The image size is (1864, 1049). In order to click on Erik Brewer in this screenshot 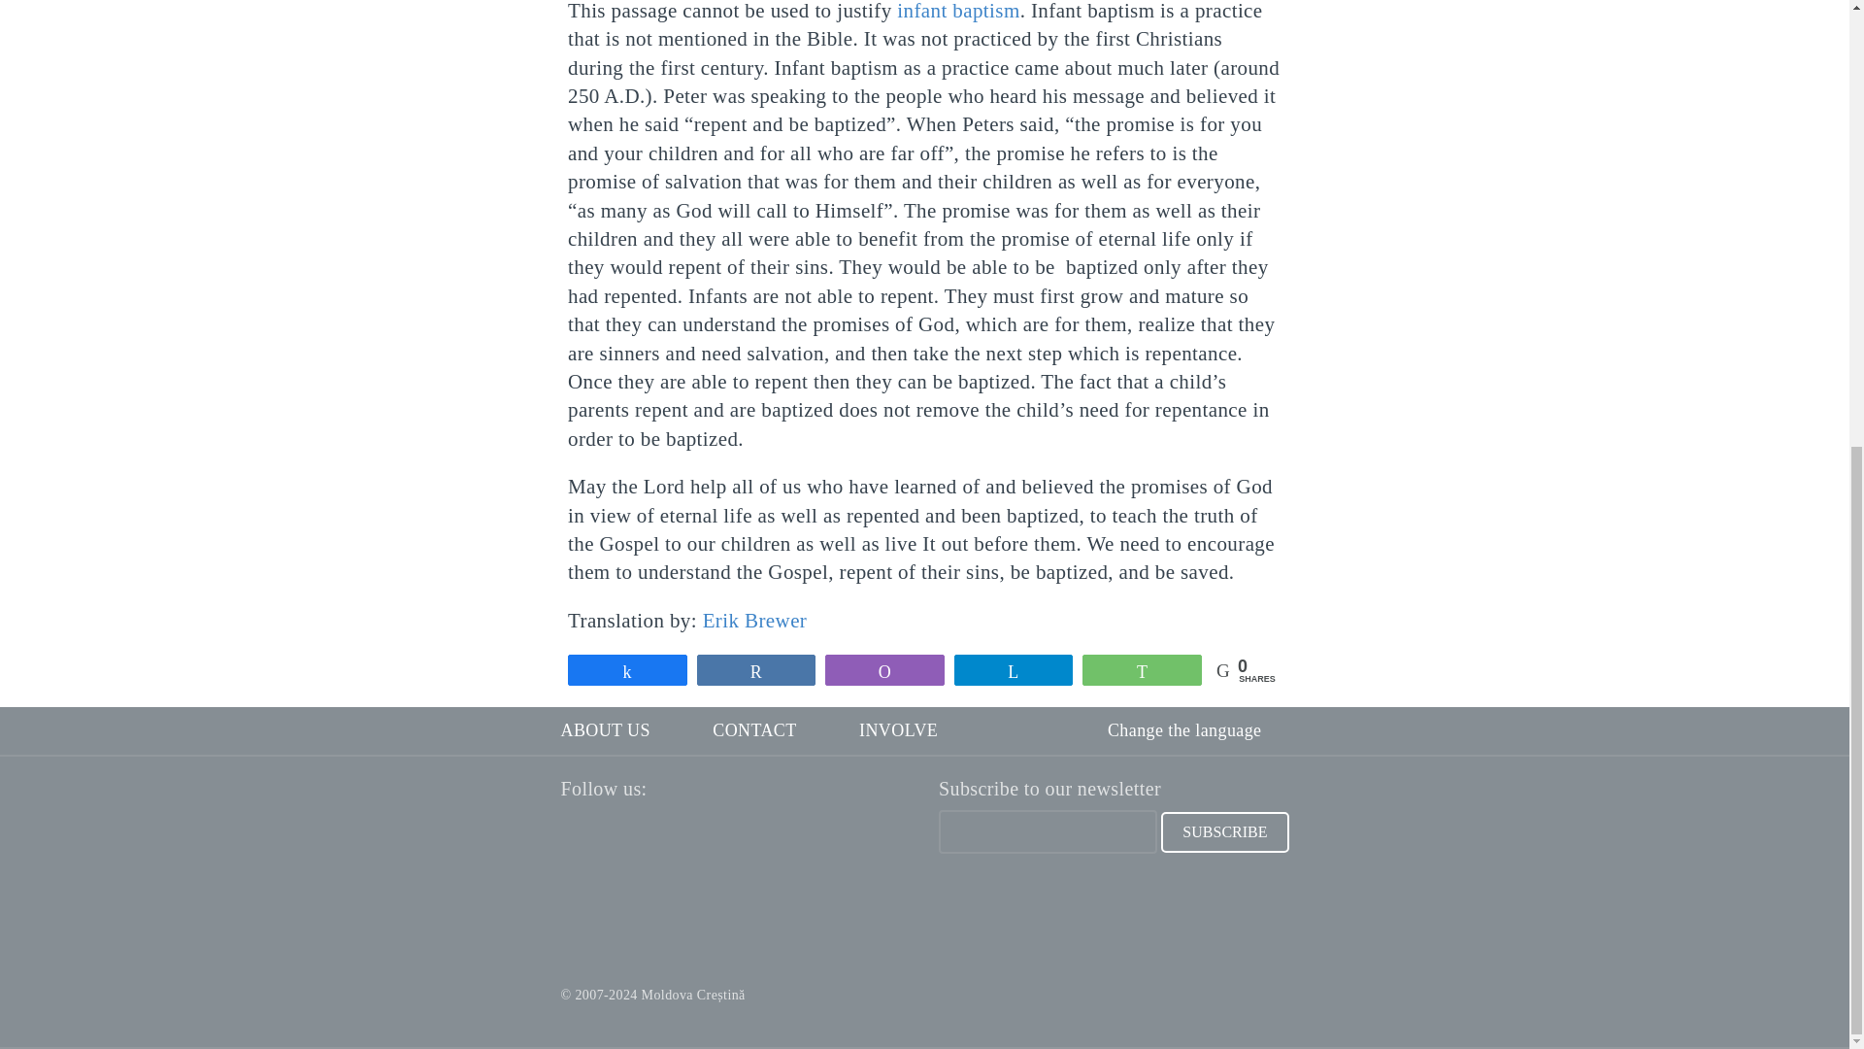, I will do `click(754, 621)`.